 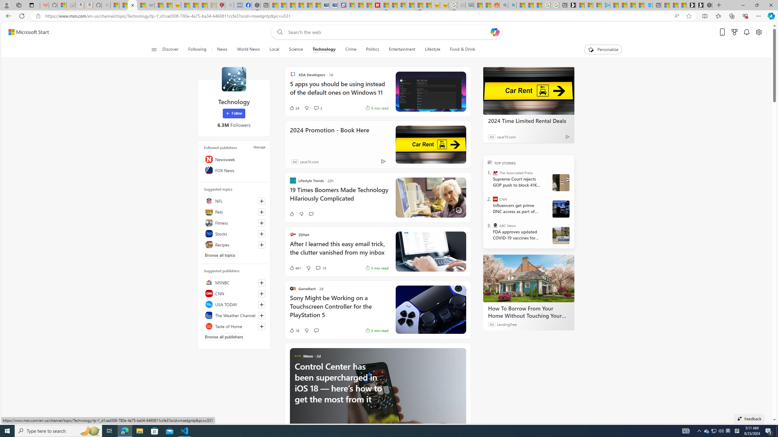 What do you see at coordinates (234, 234) in the screenshot?
I see `Stocks` at bounding box center [234, 234].